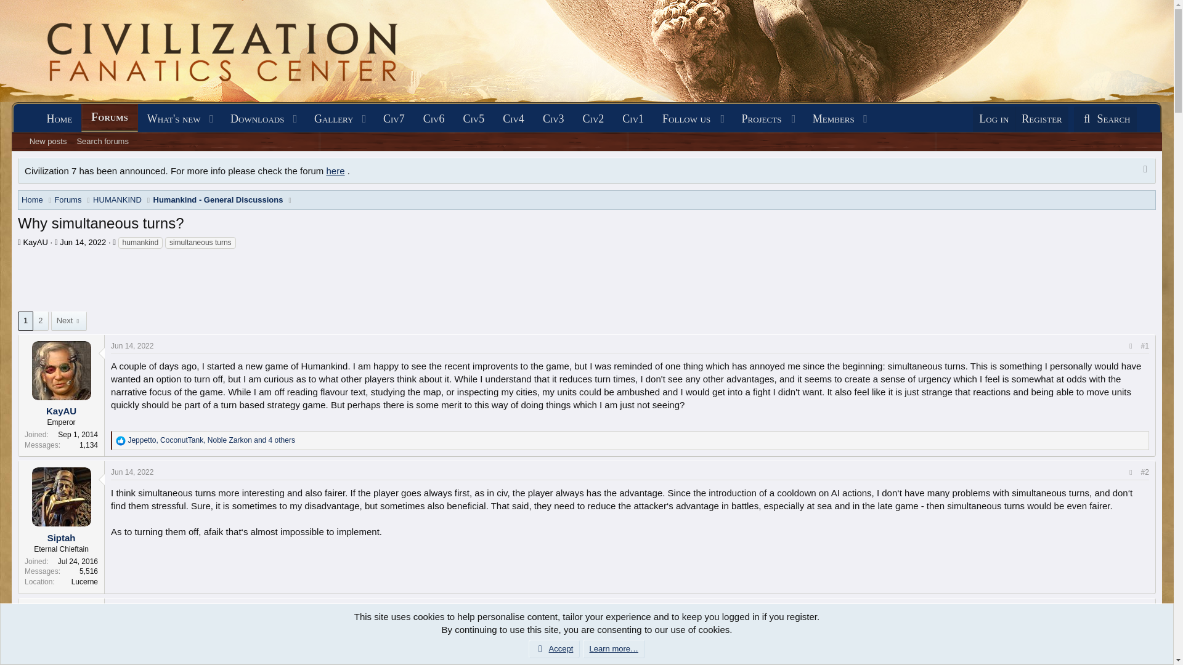 This screenshot has height=665, width=1183. Describe the element at coordinates (121, 441) in the screenshot. I see `Gallery` at that location.